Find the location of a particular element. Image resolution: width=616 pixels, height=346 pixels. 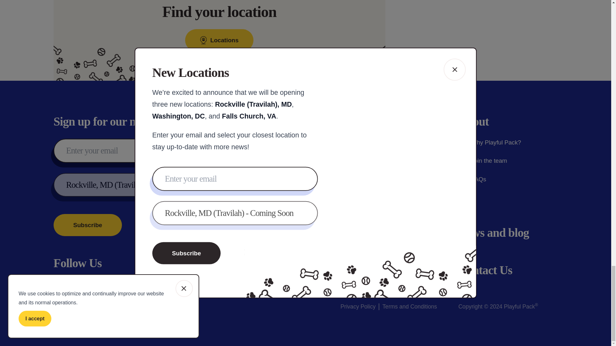

Locations is located at coordinates (364, 270).